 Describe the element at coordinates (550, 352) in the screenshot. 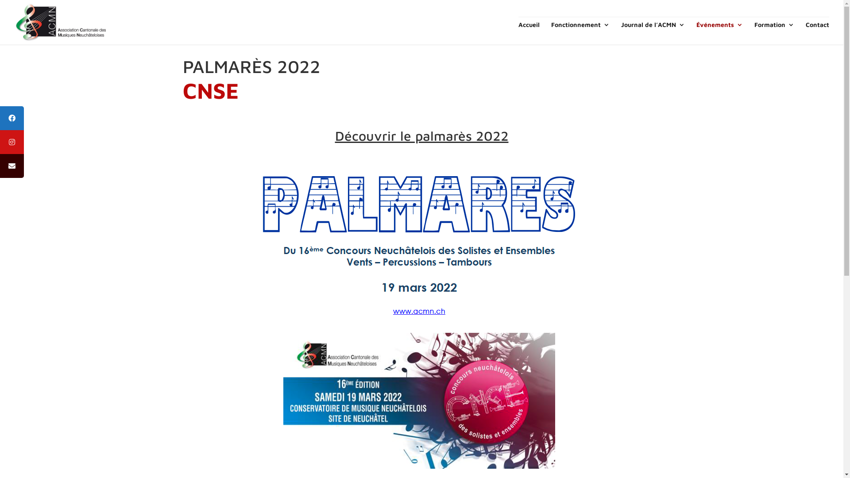

I see `Journal de l'ACMN` at that location.